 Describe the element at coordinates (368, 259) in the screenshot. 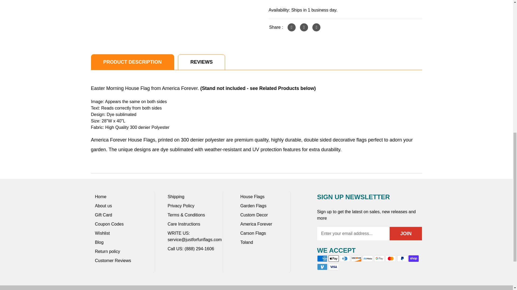

I see `Meta Pay` at that location.